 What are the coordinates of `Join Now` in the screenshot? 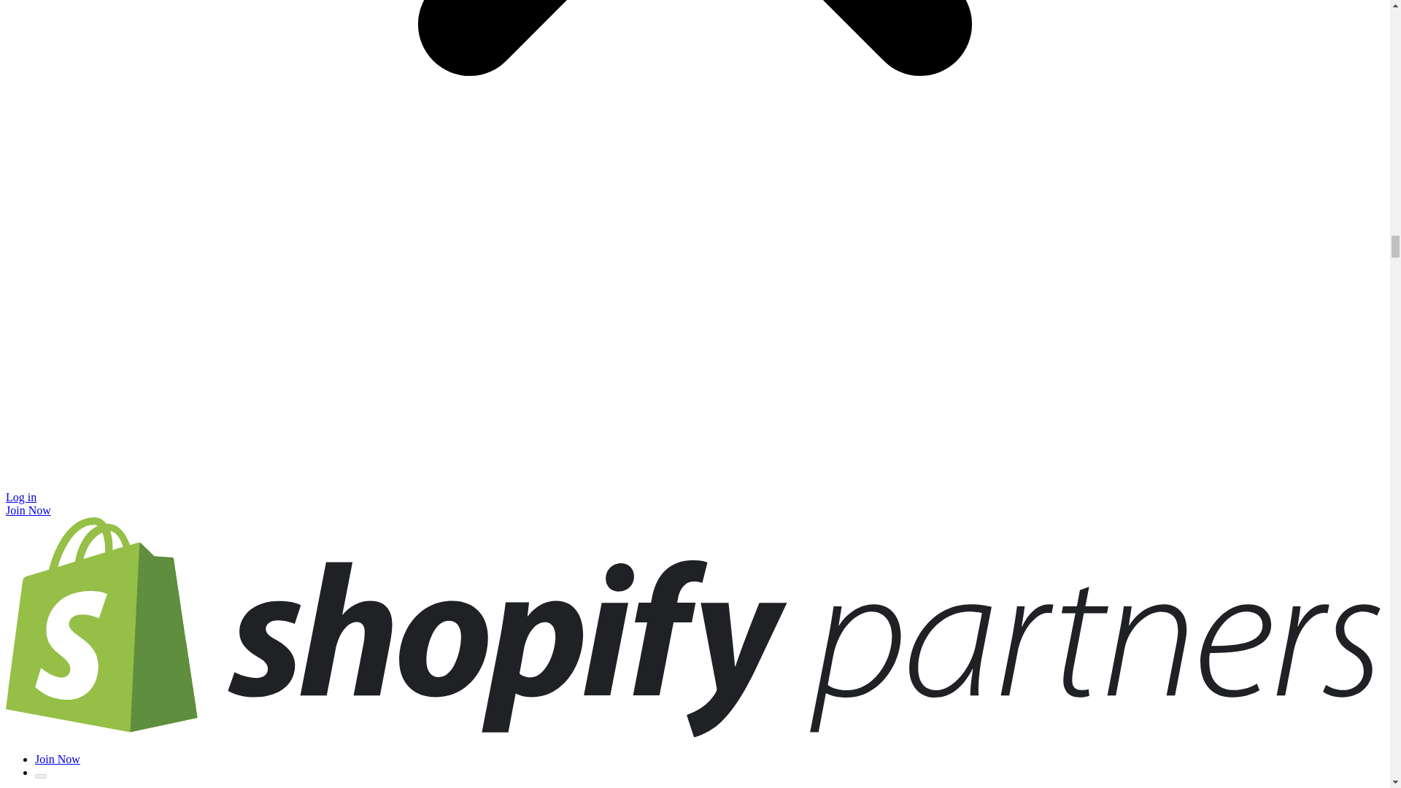 It's located at (57, 759).